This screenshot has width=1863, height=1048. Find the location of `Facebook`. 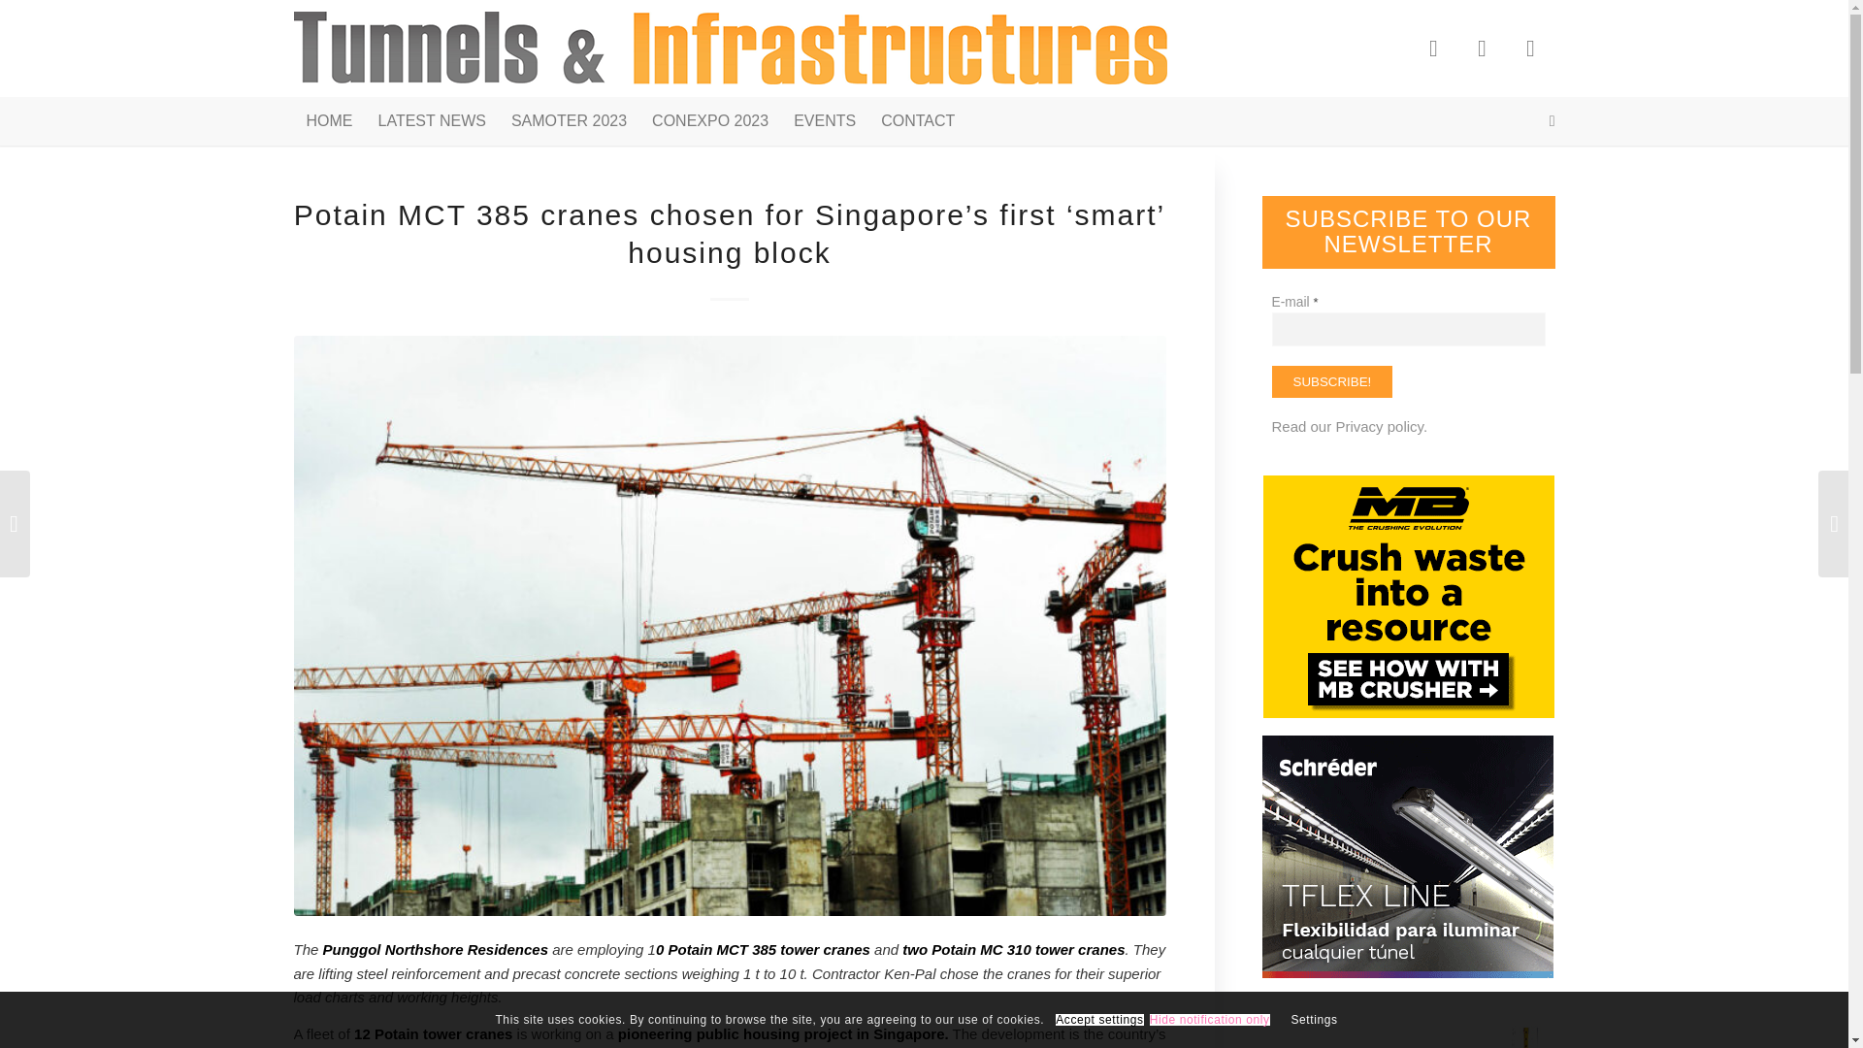

Facebook is located at coordinates (1432, 48).